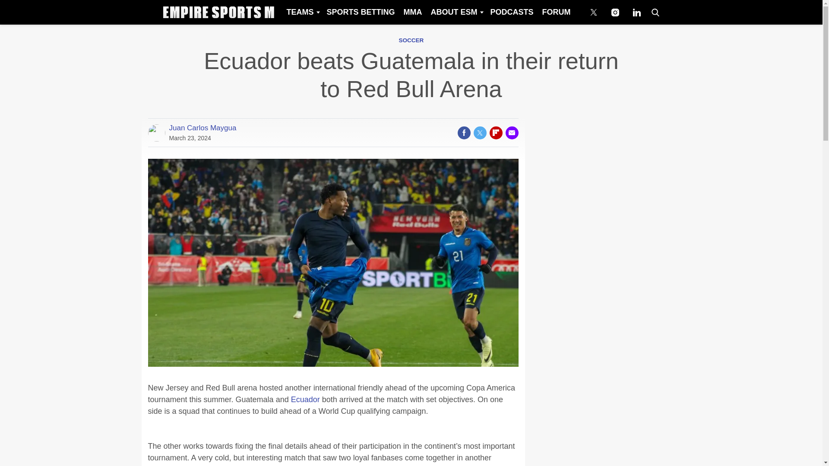 This screenshot has width=829, height=466. I want to click on Share on Twitter, so click(479, 132).